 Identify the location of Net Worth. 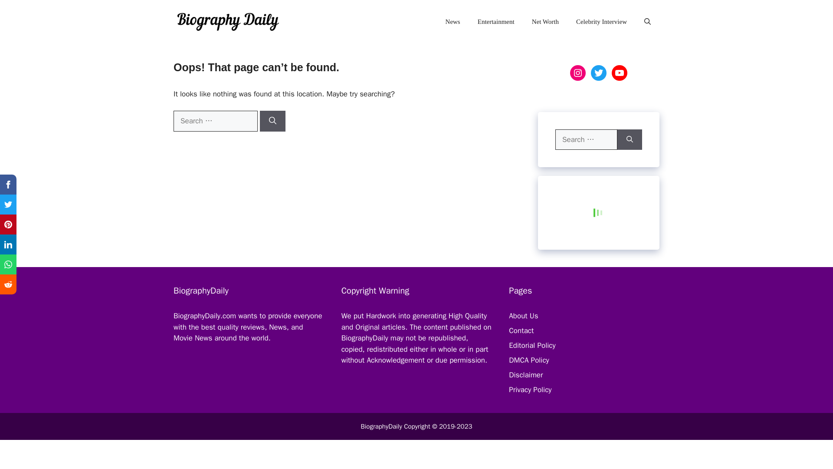
(545, 22).